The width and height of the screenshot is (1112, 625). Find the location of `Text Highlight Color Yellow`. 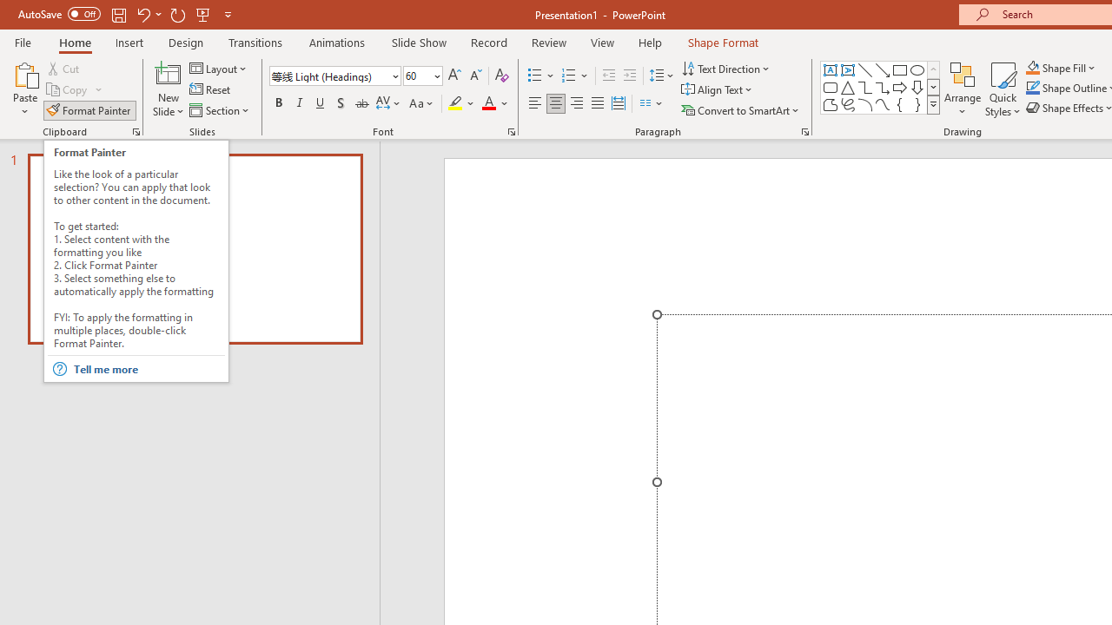

Text Highlight Color Yellow is located at coordinates (455, 104).